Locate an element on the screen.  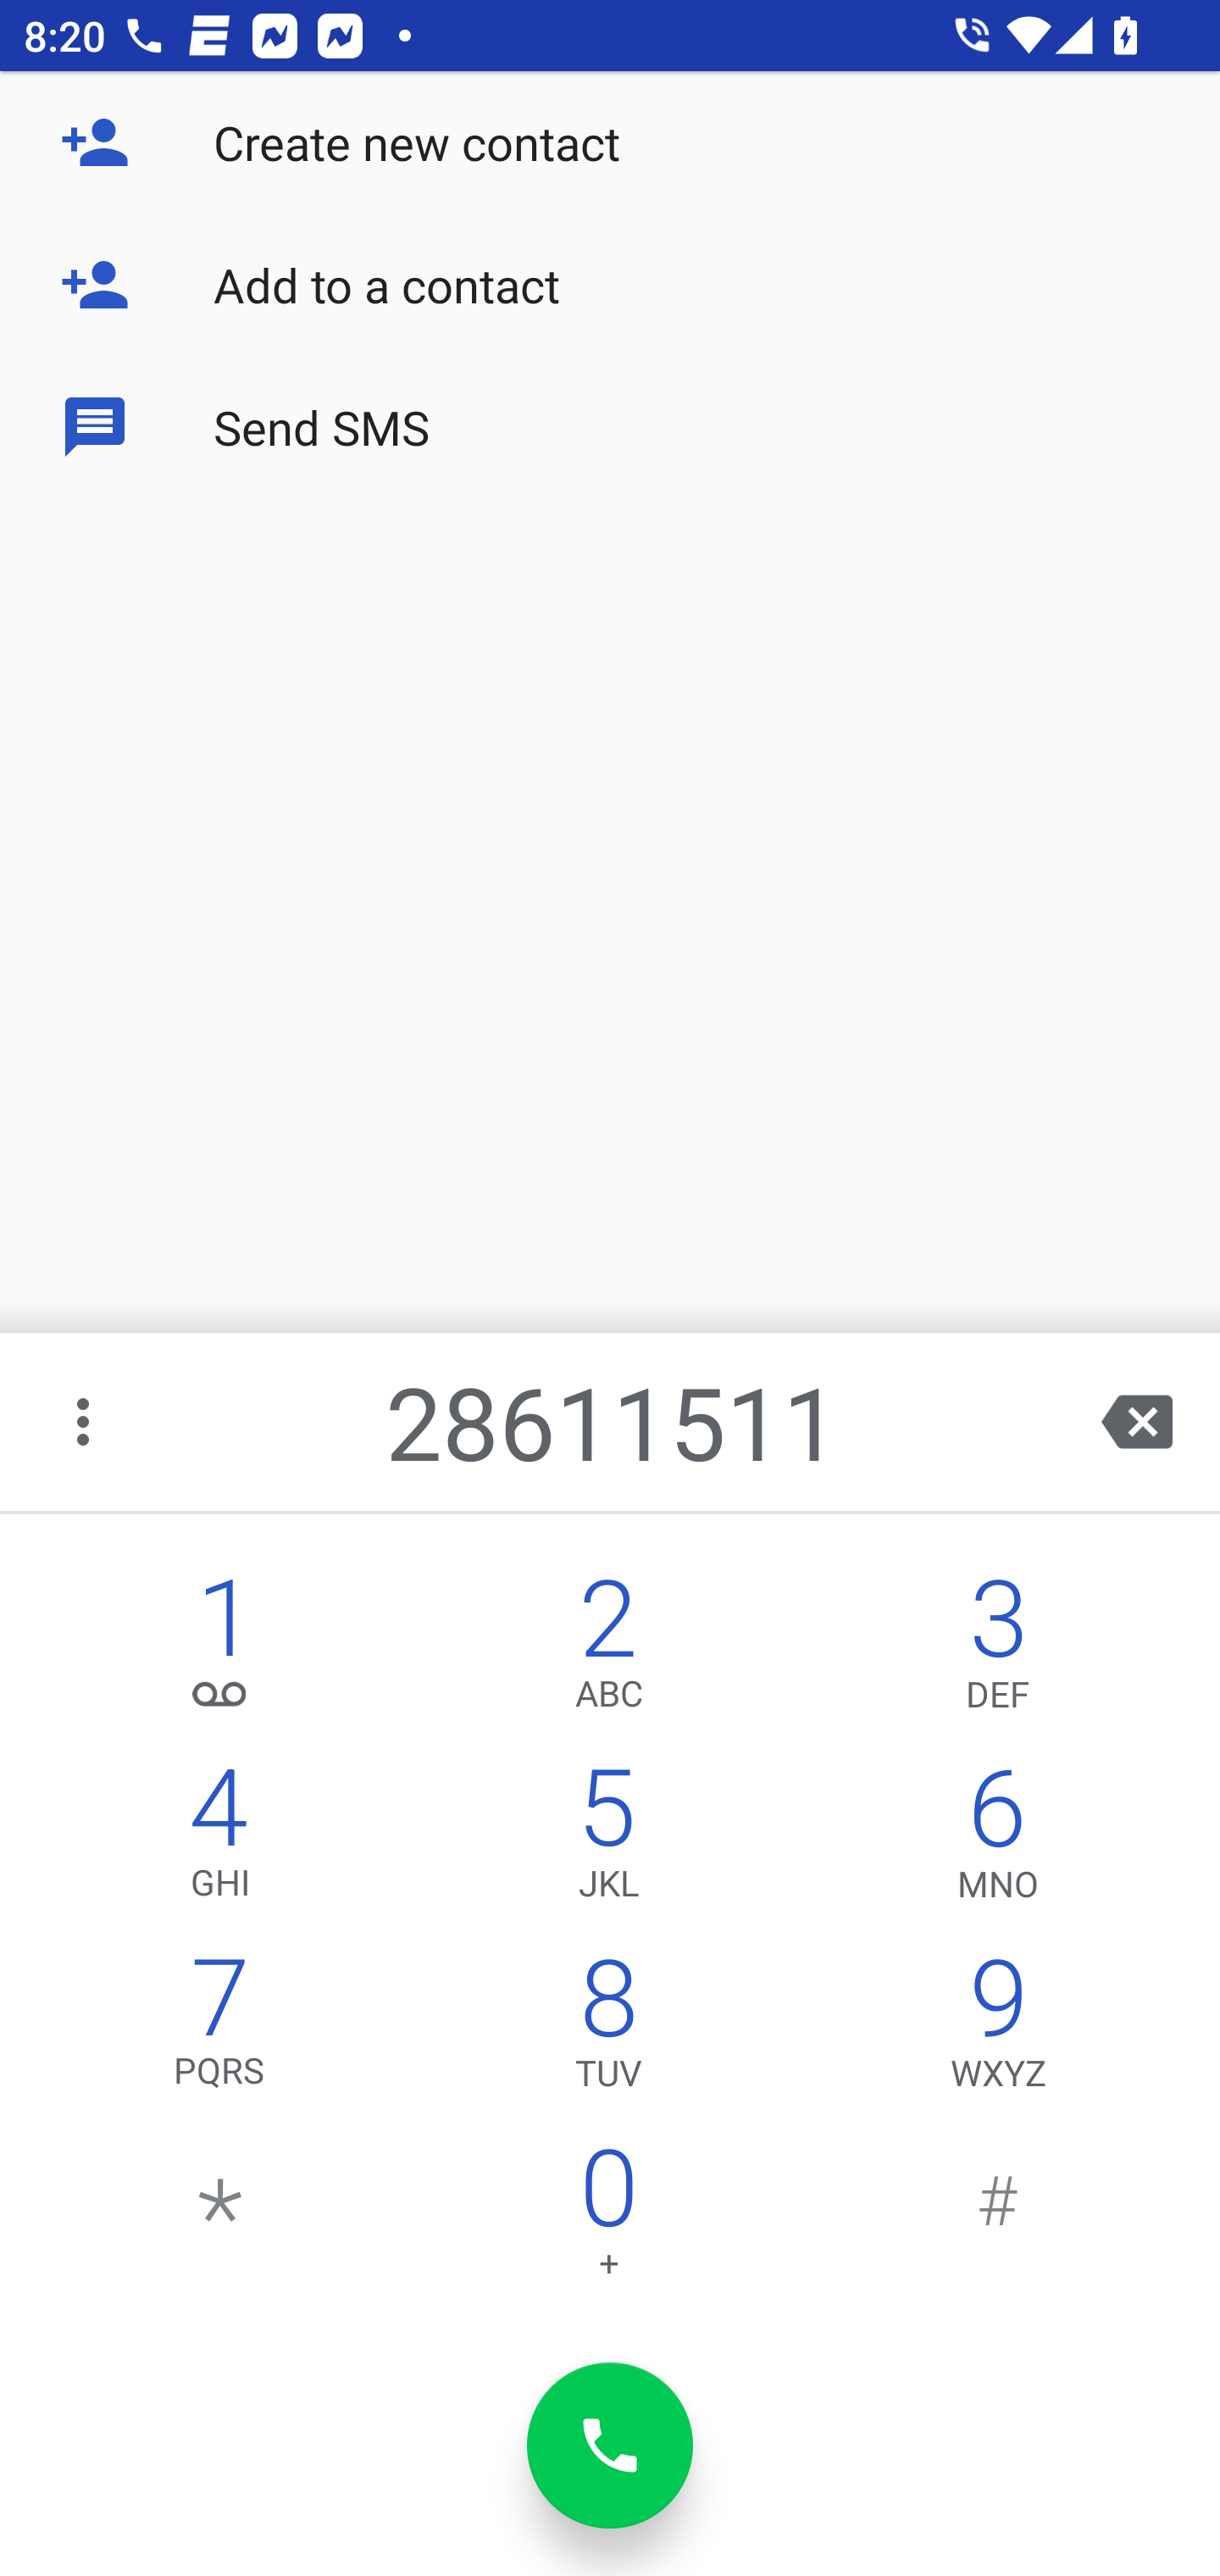
dial is located at coordinates (610, 2446).